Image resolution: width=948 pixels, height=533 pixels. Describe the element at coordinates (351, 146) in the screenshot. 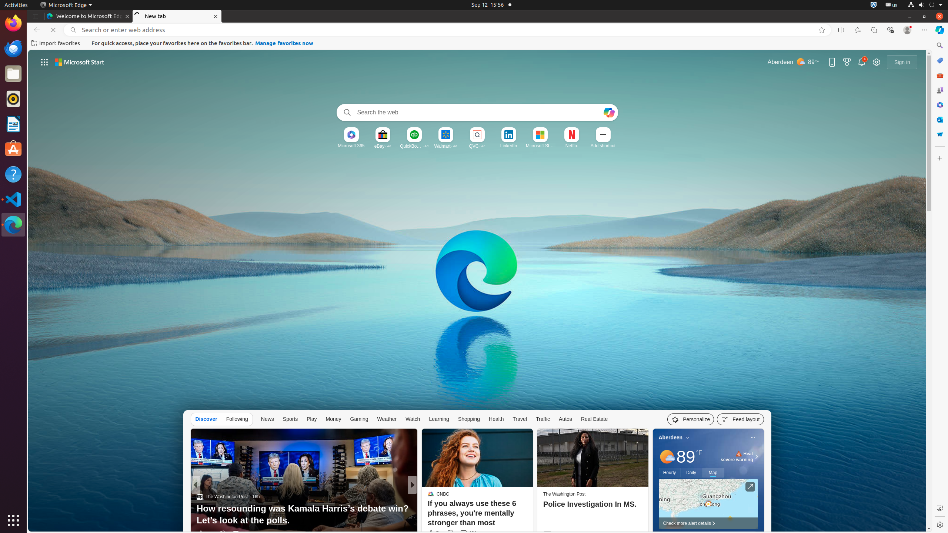

I see `Microsoft 365` at that location.